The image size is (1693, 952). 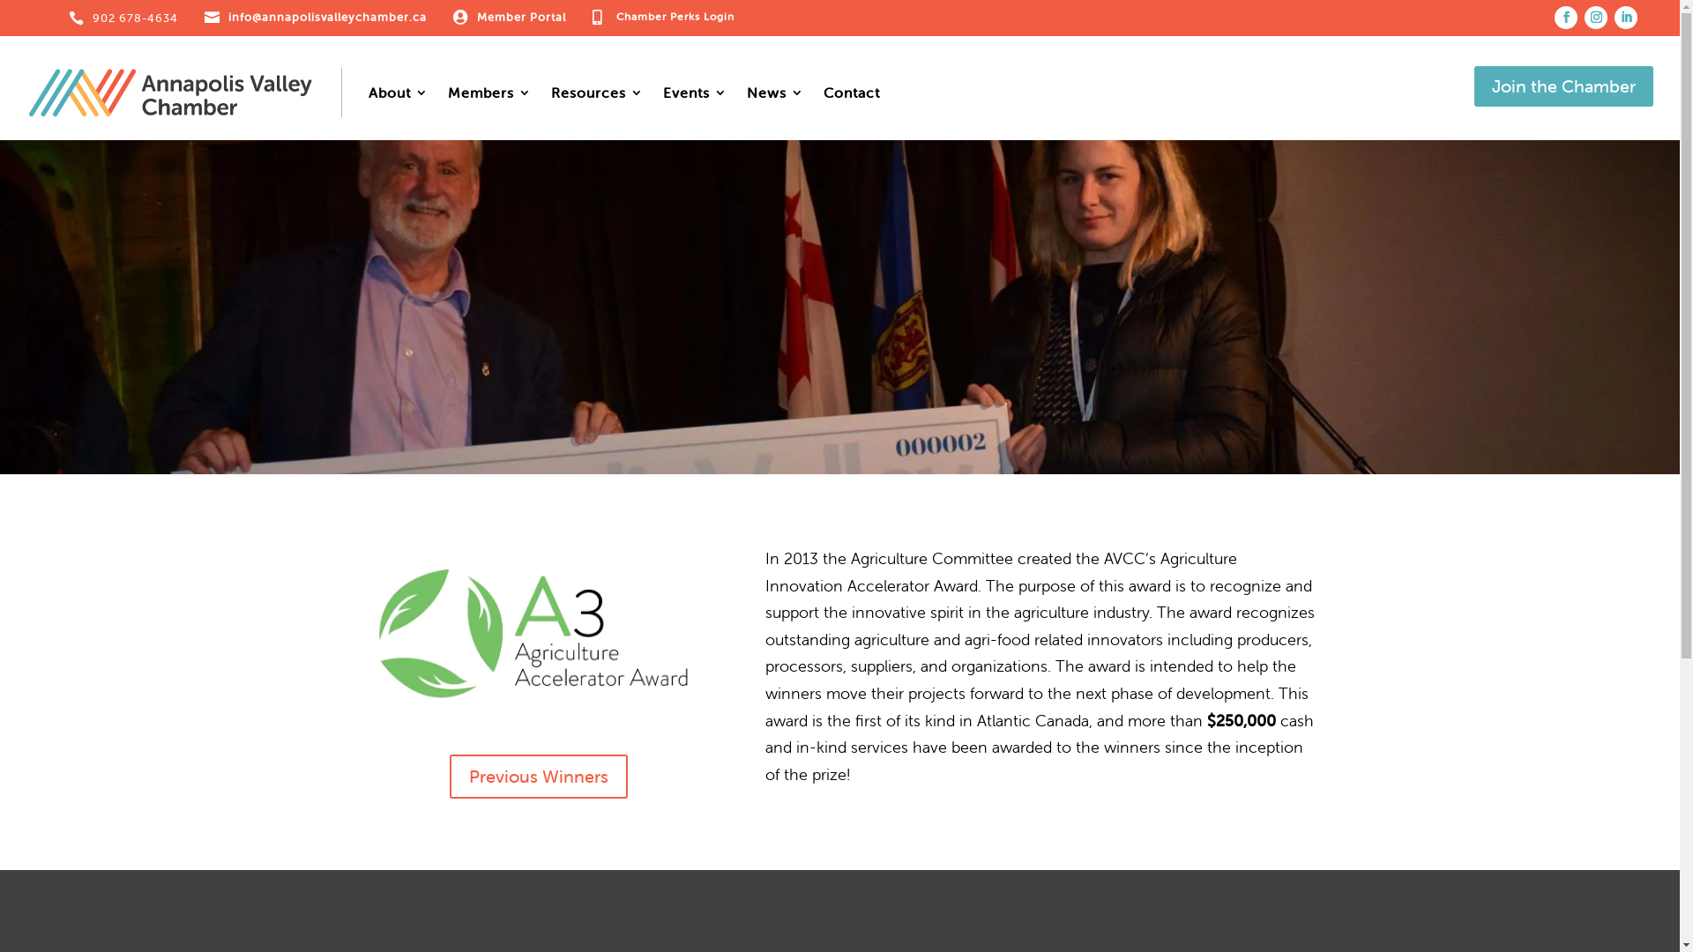 What do you see at coordinates (522, 18) in the screenshot?
I see `Member Portal` at bounding box center [522, 18].